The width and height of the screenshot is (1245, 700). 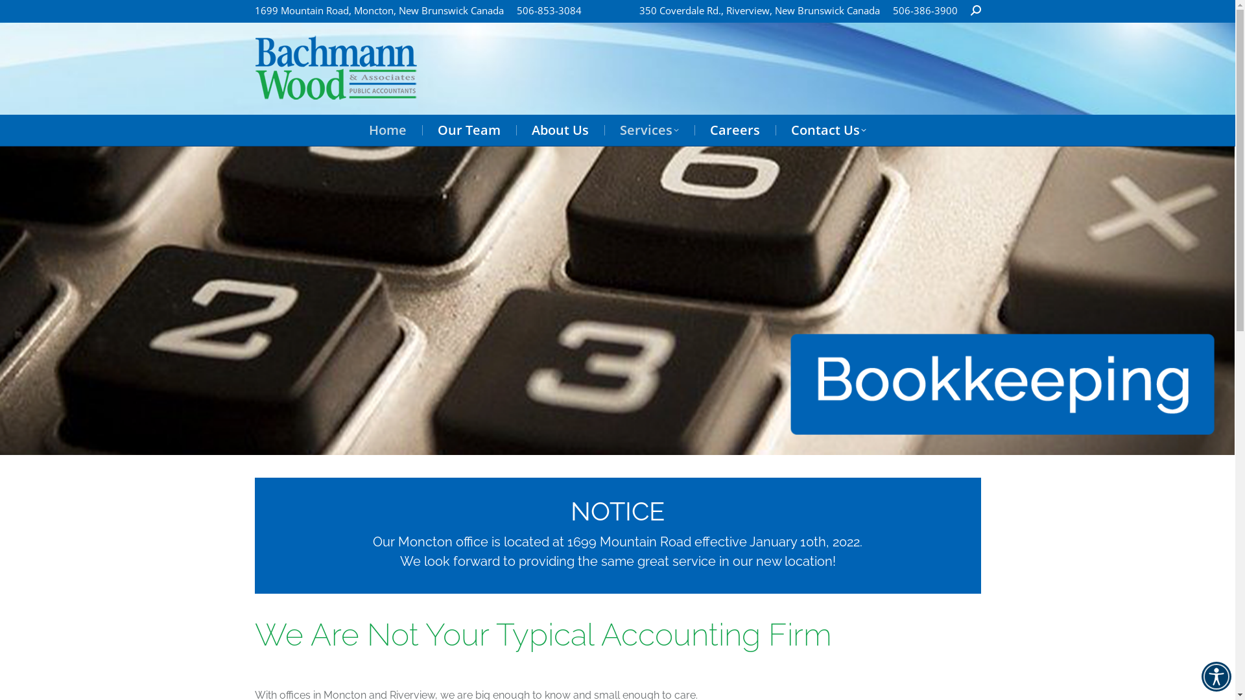 I want to click on Go!, so click(x=21, y=14).